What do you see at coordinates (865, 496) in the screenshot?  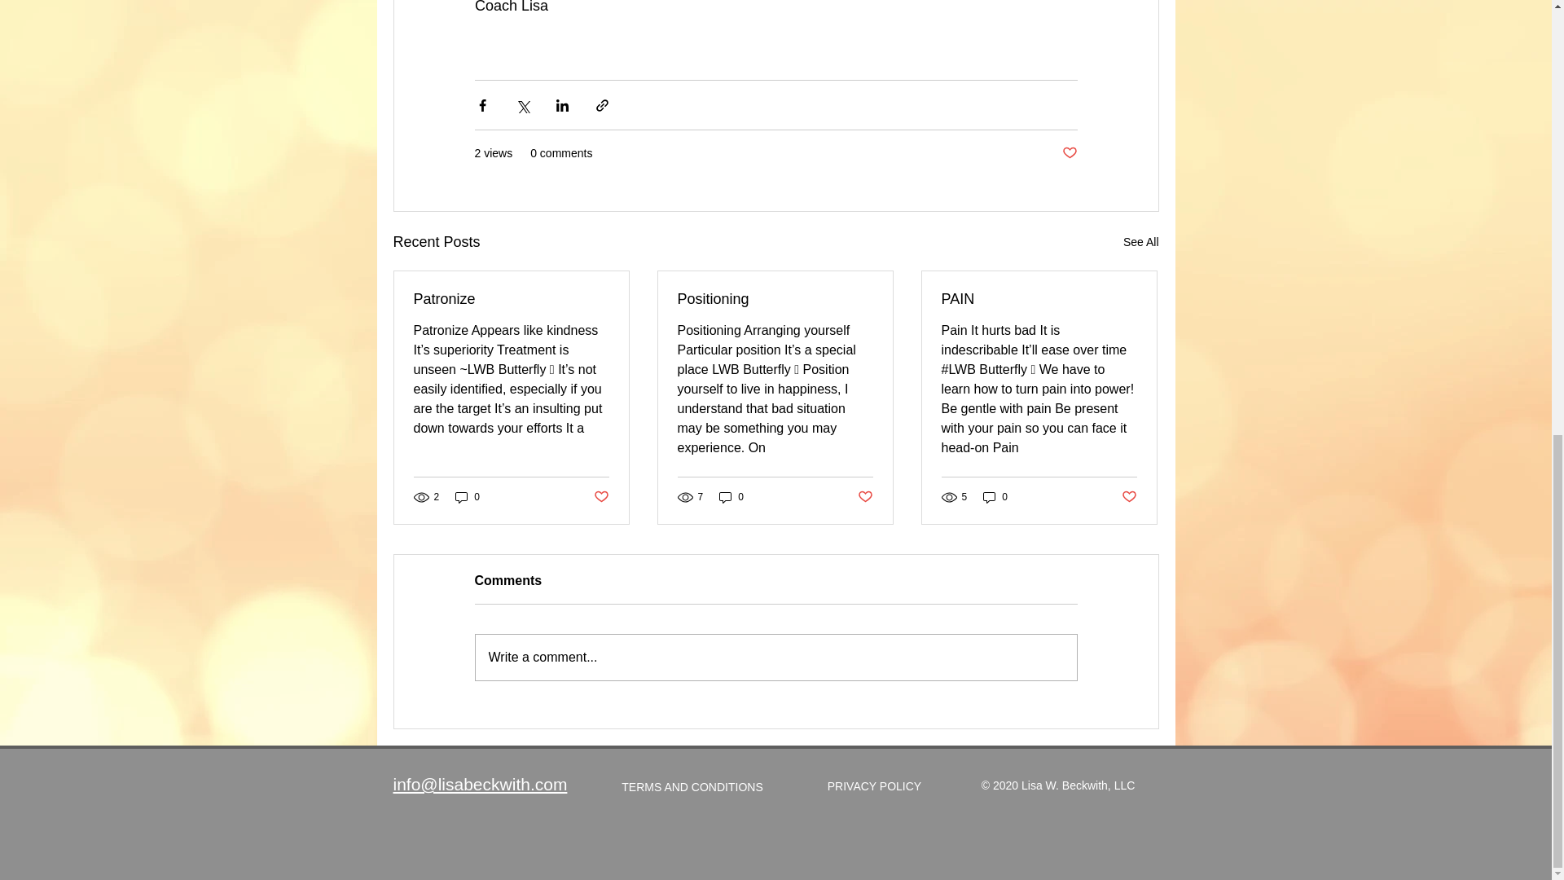 I see `Post not marked as liked` at bounding box center [865, 496].